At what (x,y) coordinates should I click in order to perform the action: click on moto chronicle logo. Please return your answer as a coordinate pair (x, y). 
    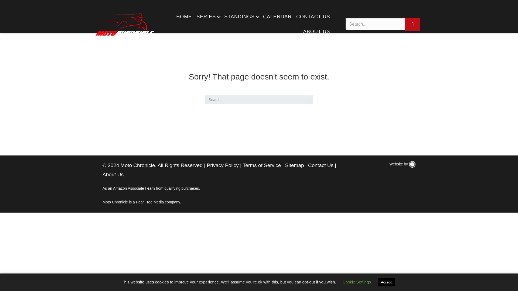
    Looking at the image, I should click on (125, 24).